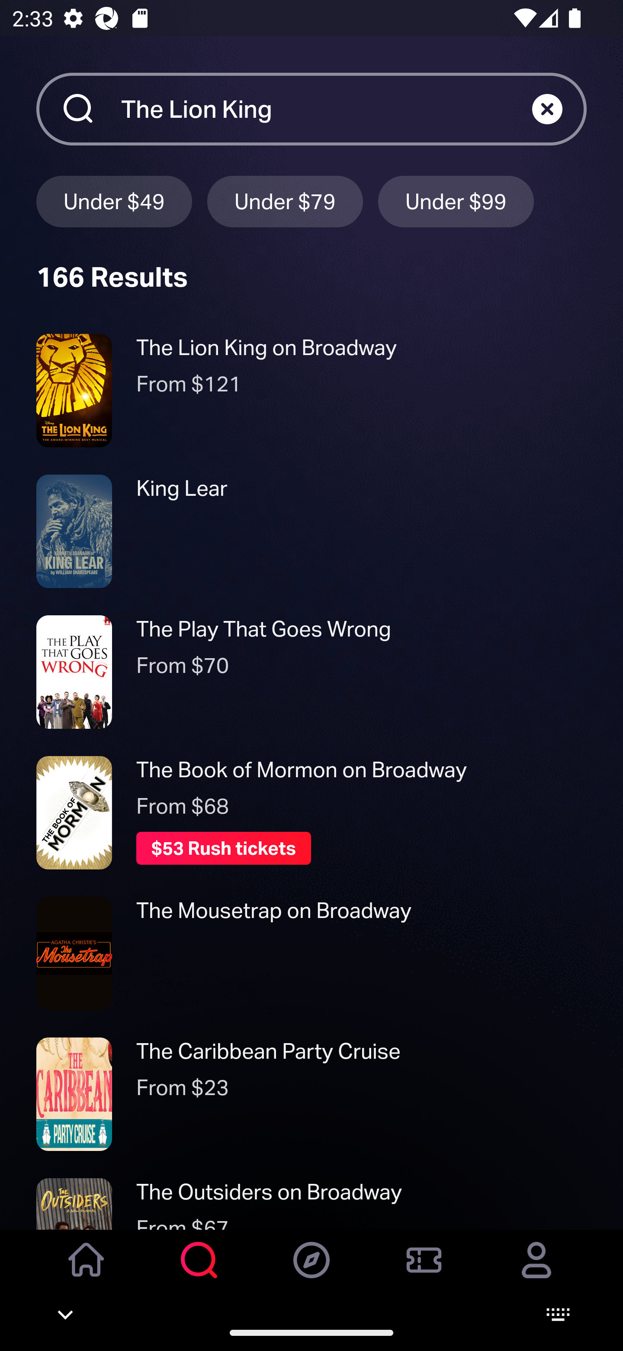 The image size is (623, 1351). Describe the element at coordinates (326, 109) in the screenshot. I see `The Lion King` at that location.